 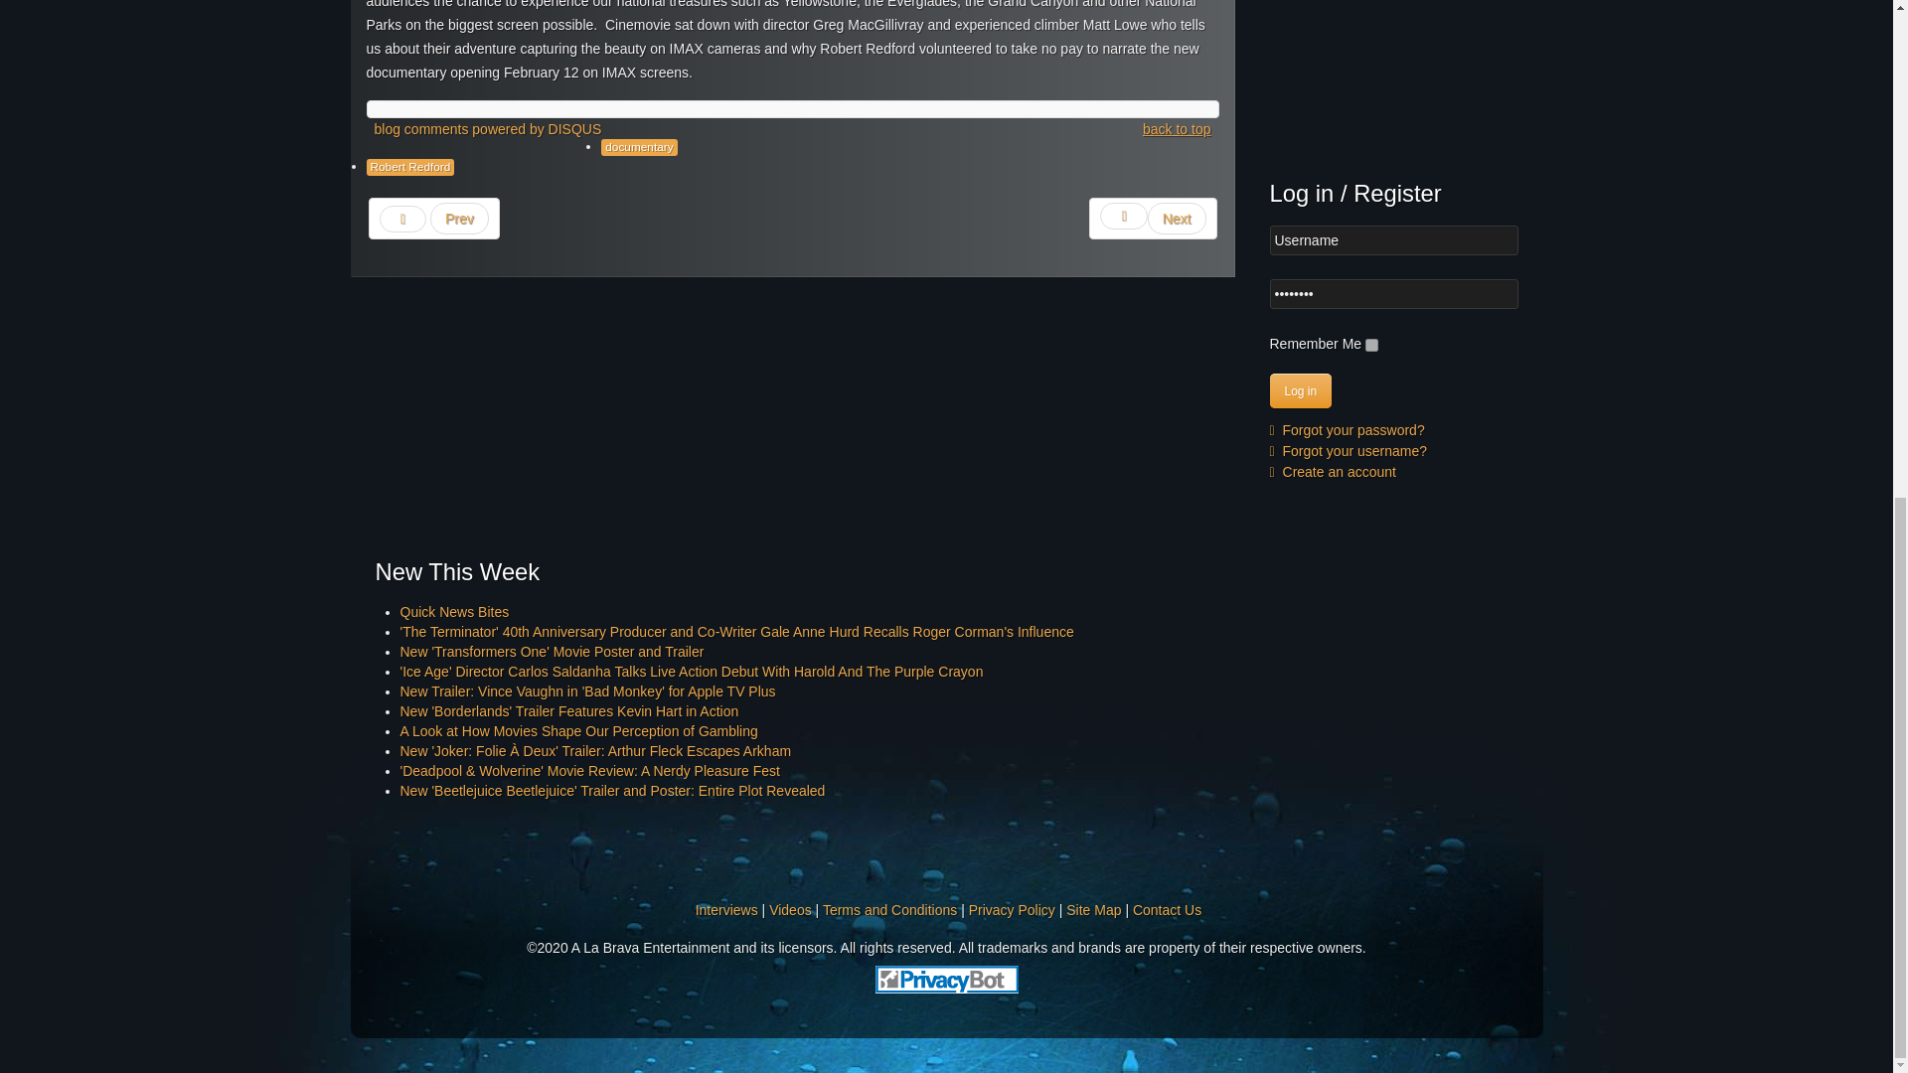 What do you see at coordinates (578, 731) in the screenshot?
I see `A Look at How Movies Shape Our Perception of Gambling` at bounding box center [578, 731].